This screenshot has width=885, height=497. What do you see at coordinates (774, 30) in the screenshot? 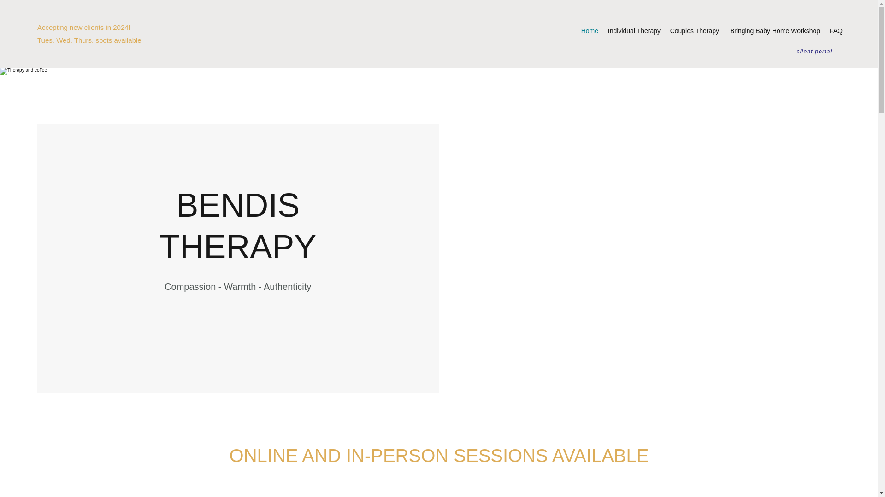
I see `Bringing Baby Home Workshop` at bounding box center [774, 30].